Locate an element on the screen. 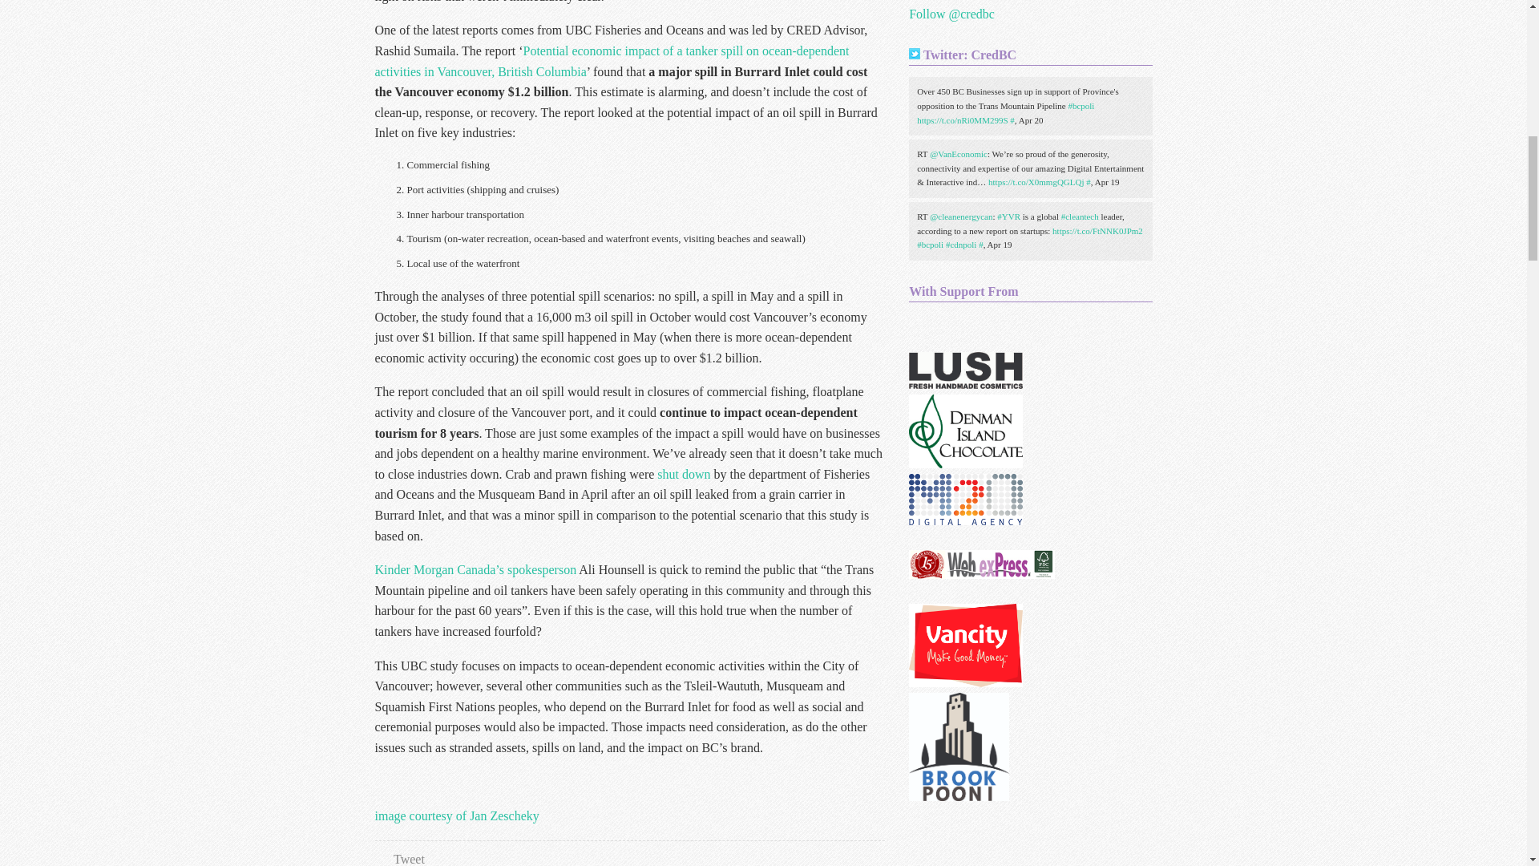  Tweet is located at coordinates (409, 859).